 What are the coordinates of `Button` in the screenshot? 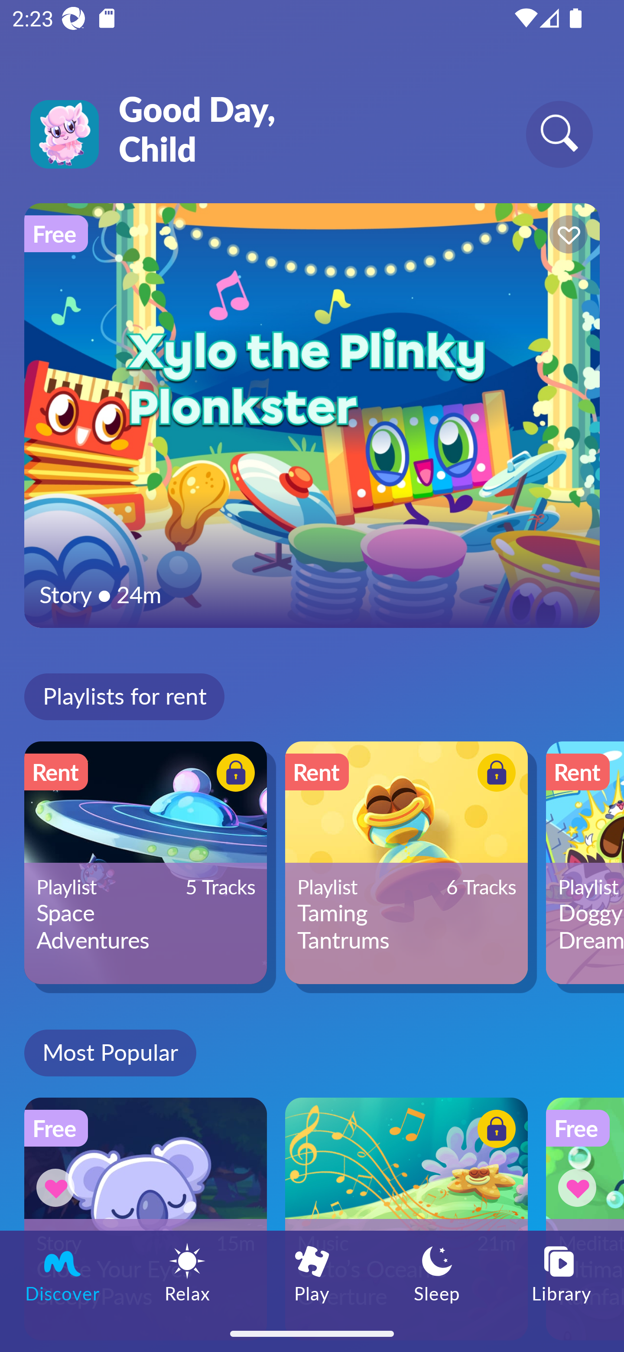 It's located at (58, 1187).